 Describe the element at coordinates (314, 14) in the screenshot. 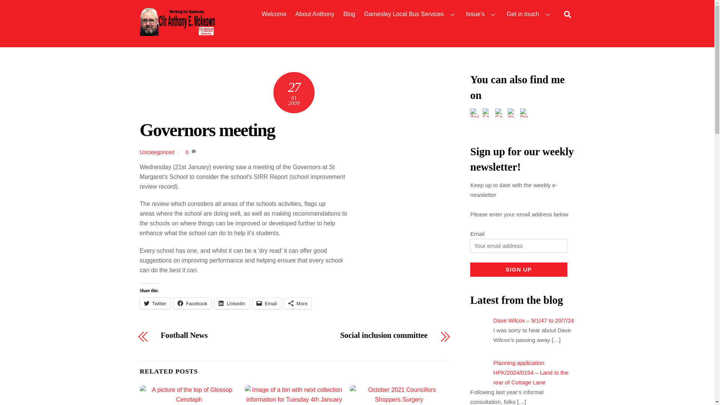

I see `About Anthony` at that location.